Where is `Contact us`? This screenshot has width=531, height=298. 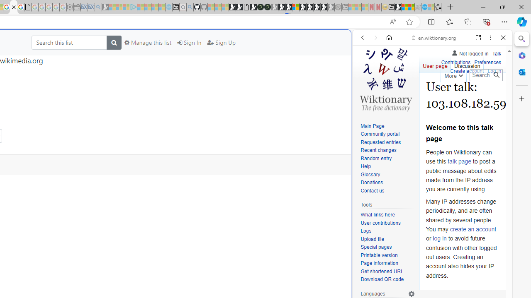
Contact us is located at coordinates (373, 190).